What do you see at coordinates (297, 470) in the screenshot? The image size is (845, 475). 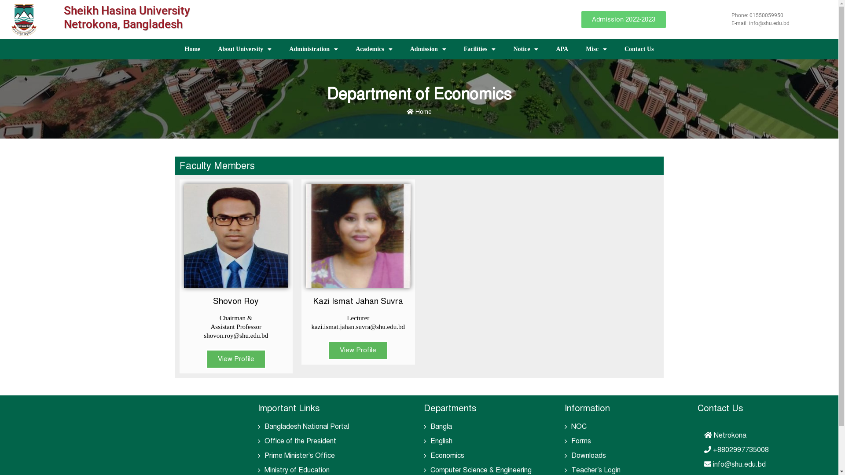 I see `Ministry of Education` at bounding box center [297, 470].